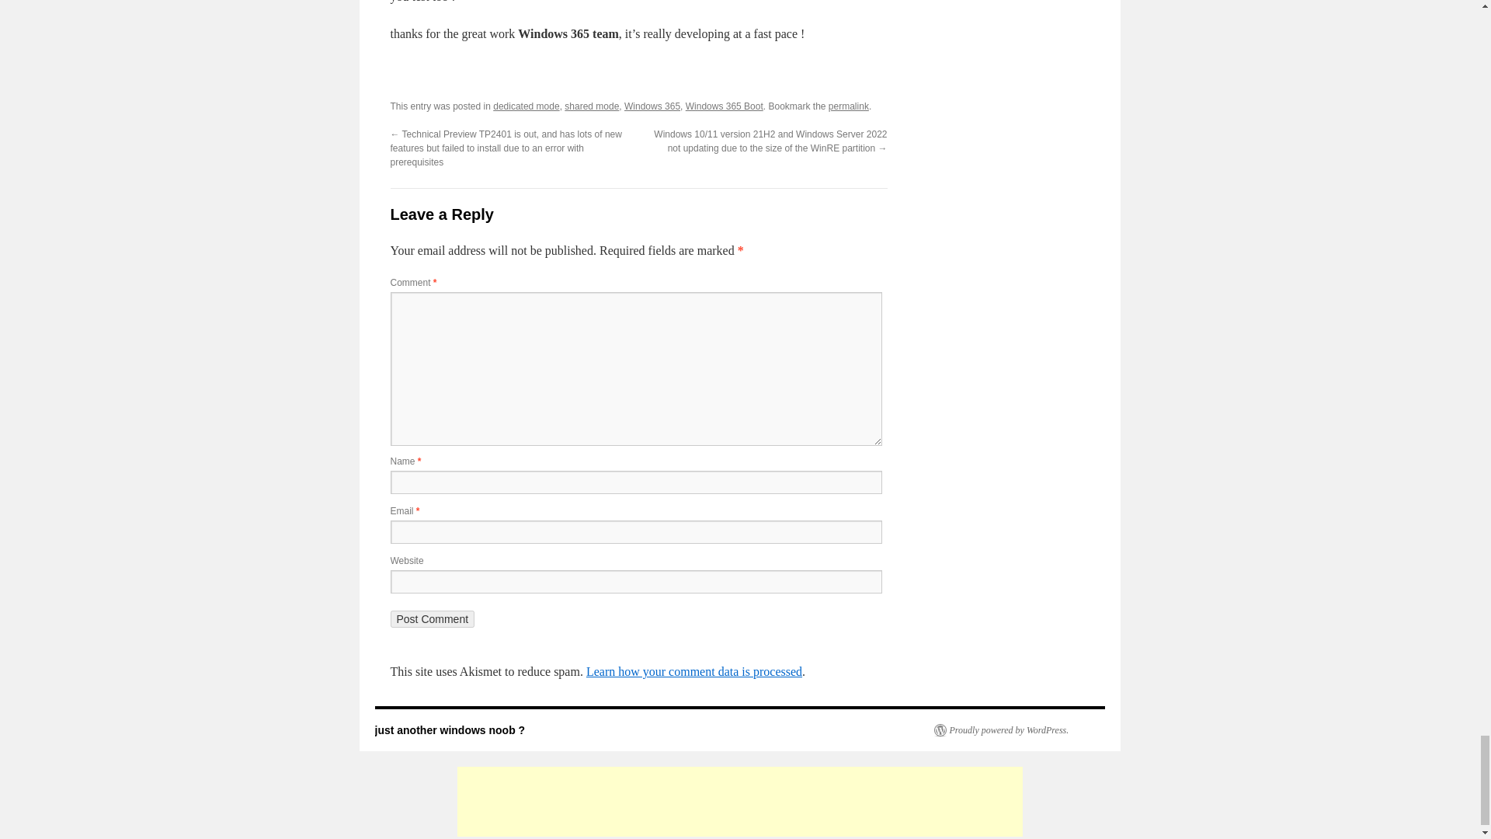  Describe the element at coordinates (849, 106) in the screenshot. I see `Permalink to A quick look at Windows 365 Boot shared mode` at that location.